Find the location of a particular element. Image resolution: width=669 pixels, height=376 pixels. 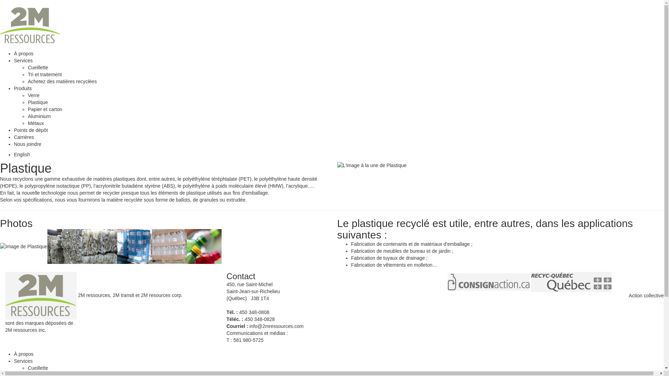

Services is located at coordinates (23, 361).